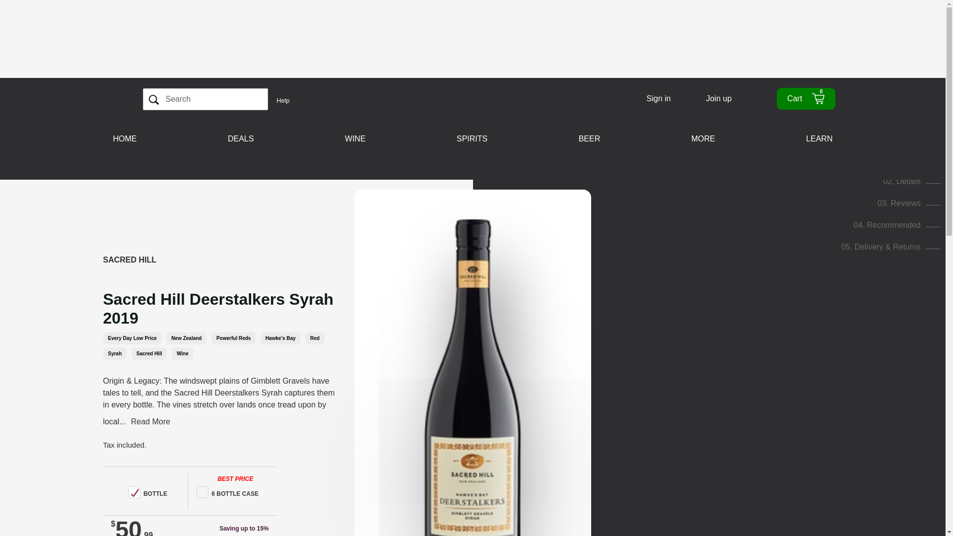 The width and height of the screenshot is (953, 536). What do you see at coordinates (902, 160) in the screenshot?
I see `Sacred Hill` at bounding box center [902, 160].